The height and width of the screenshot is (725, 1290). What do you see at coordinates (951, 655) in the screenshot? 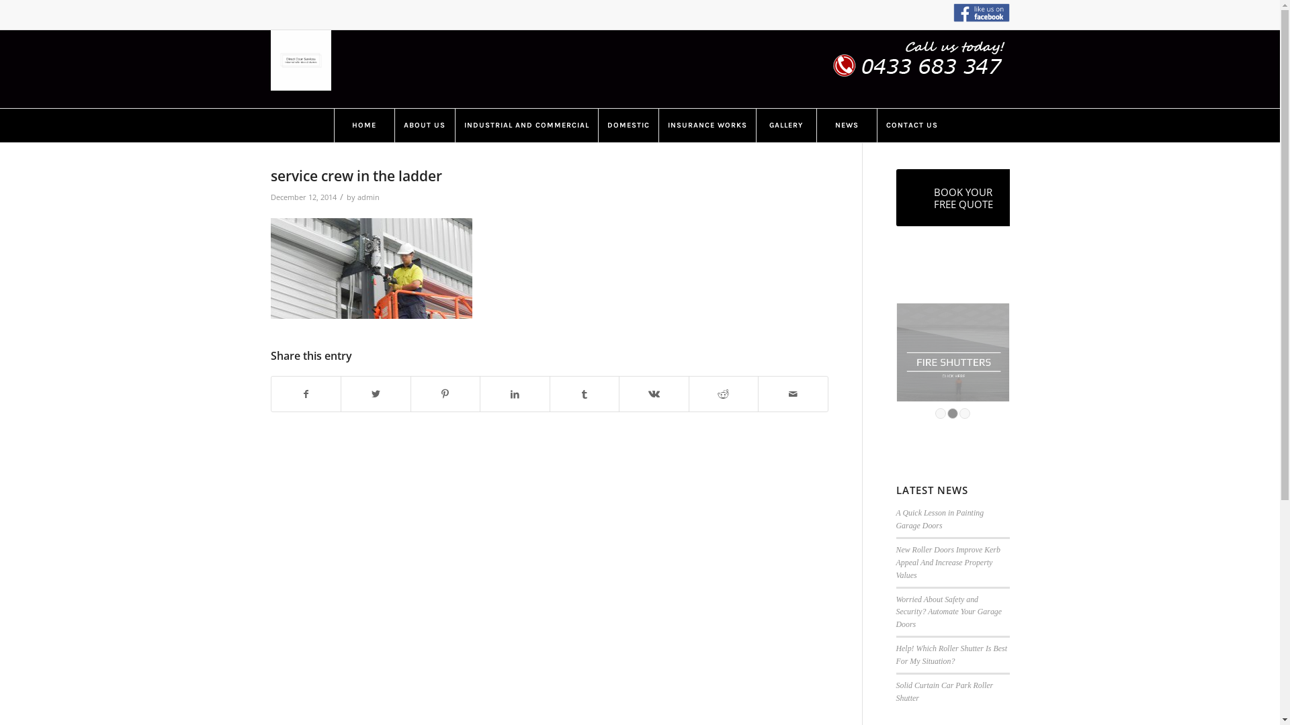
I see `Help! Which Roller Shutter Is Best For My Situation?` at bounding box center [951, 655].